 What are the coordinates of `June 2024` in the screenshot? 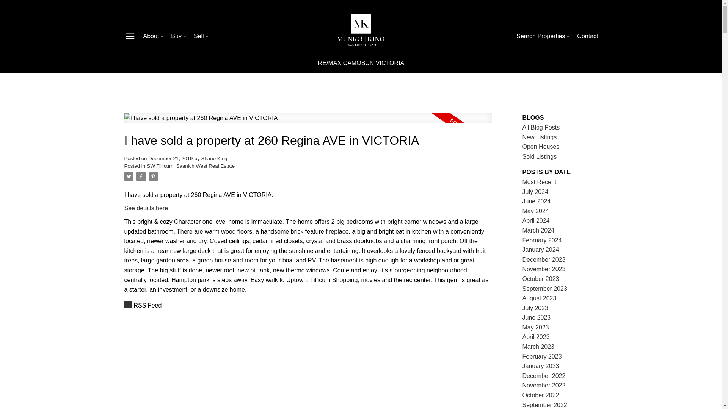 It's located at (537, 201).